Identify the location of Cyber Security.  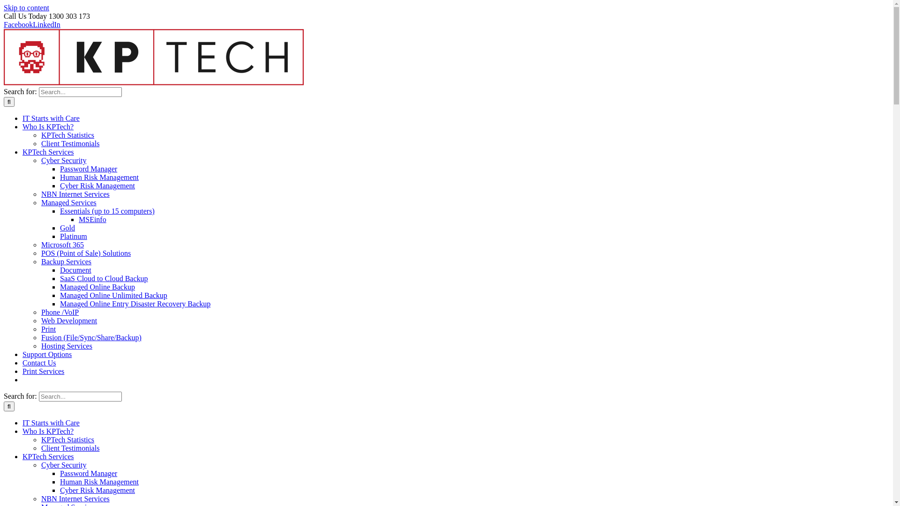
(64, 160).